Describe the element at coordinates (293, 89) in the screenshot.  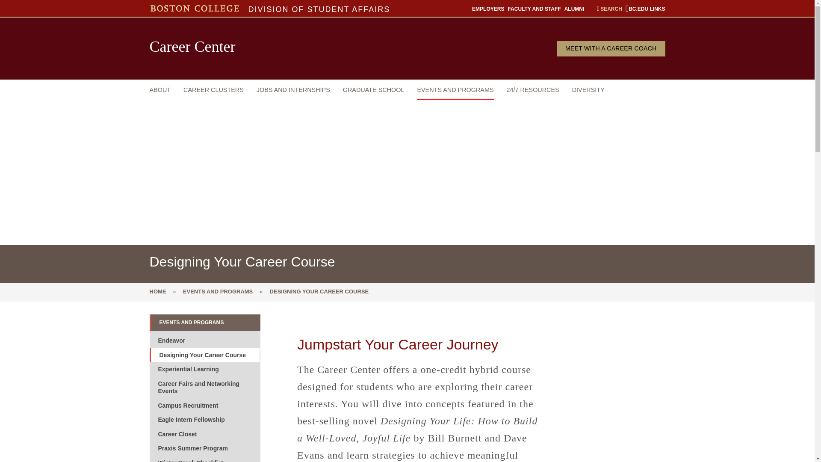
I see `JOBS AND INTERNSHIPS` at that location.